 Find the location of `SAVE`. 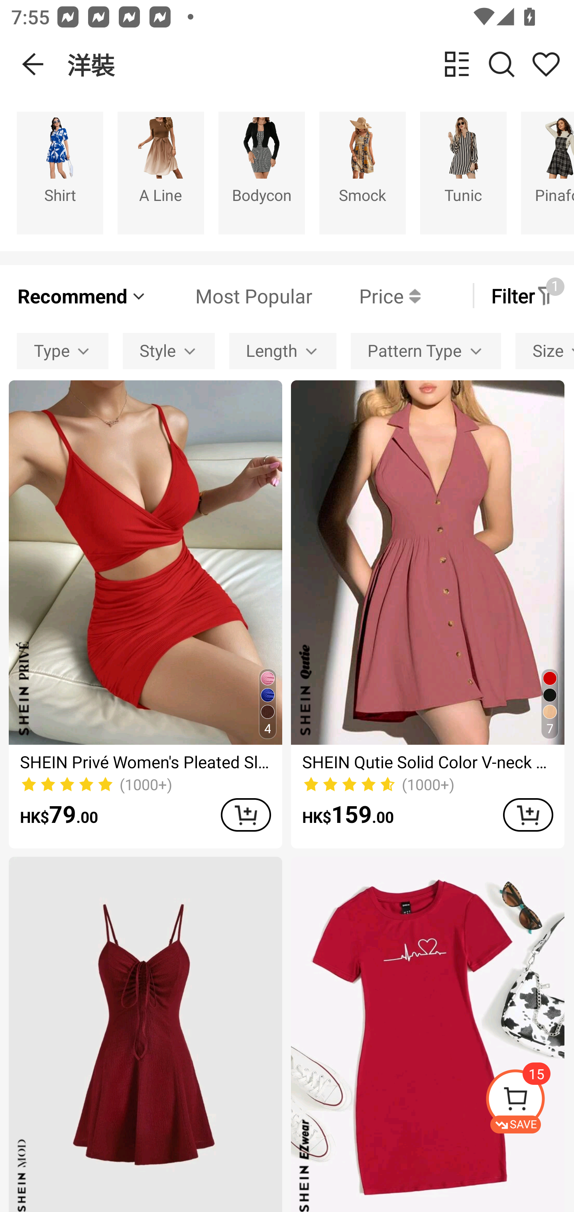

SAVE is located at coordinates (529, 1101).